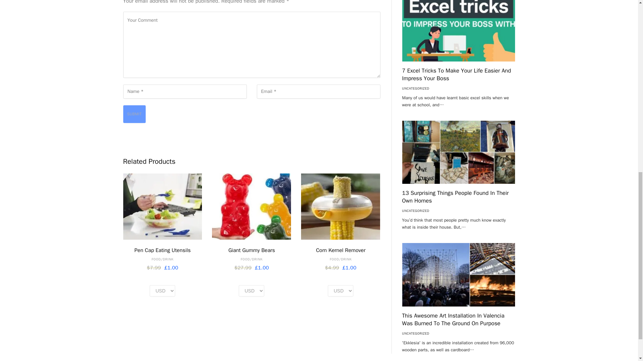 Image resolution: width=643 pixels, height=361 pixels. What do you see at coordinates (340, 291) in the screenshot?
I see `Select one` at bounding box center [340, 291].